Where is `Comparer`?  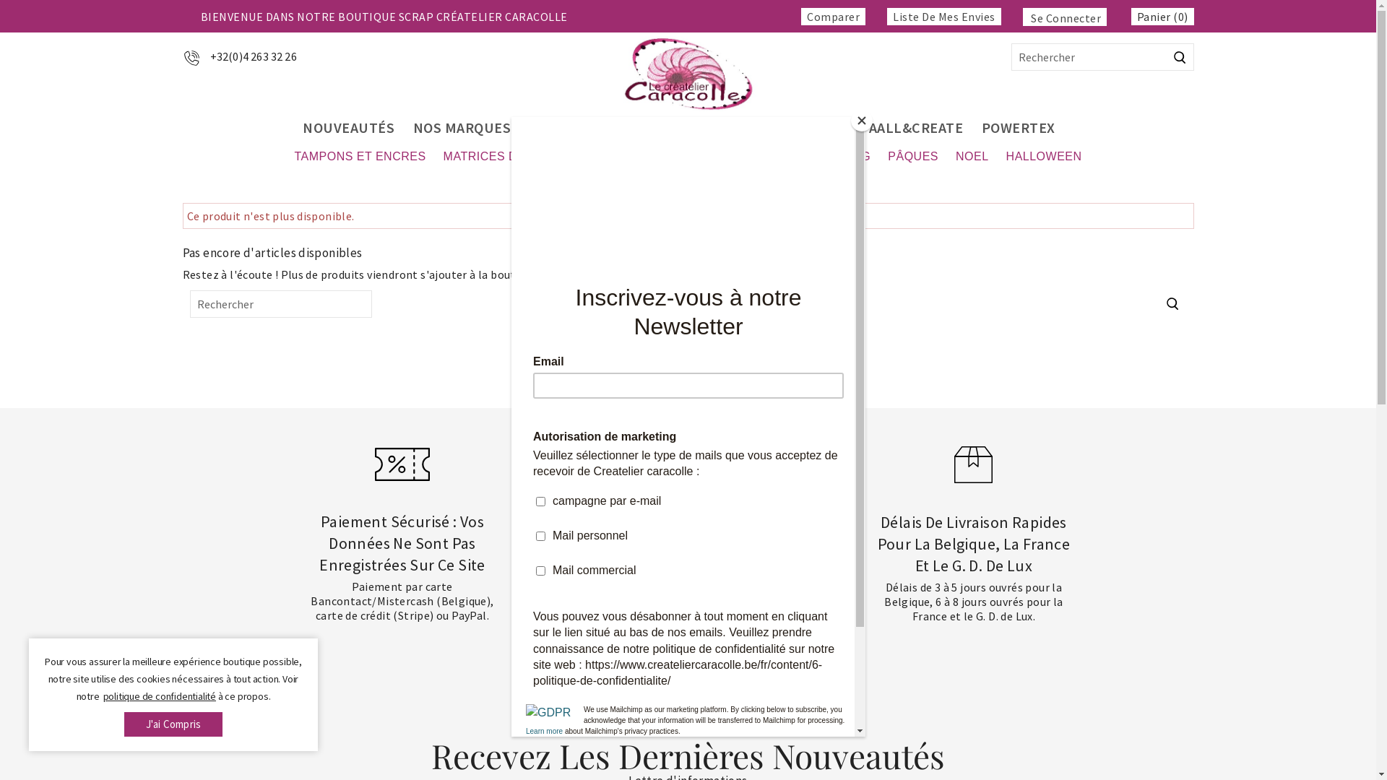 Comparer is located at coordinates (834, 17).